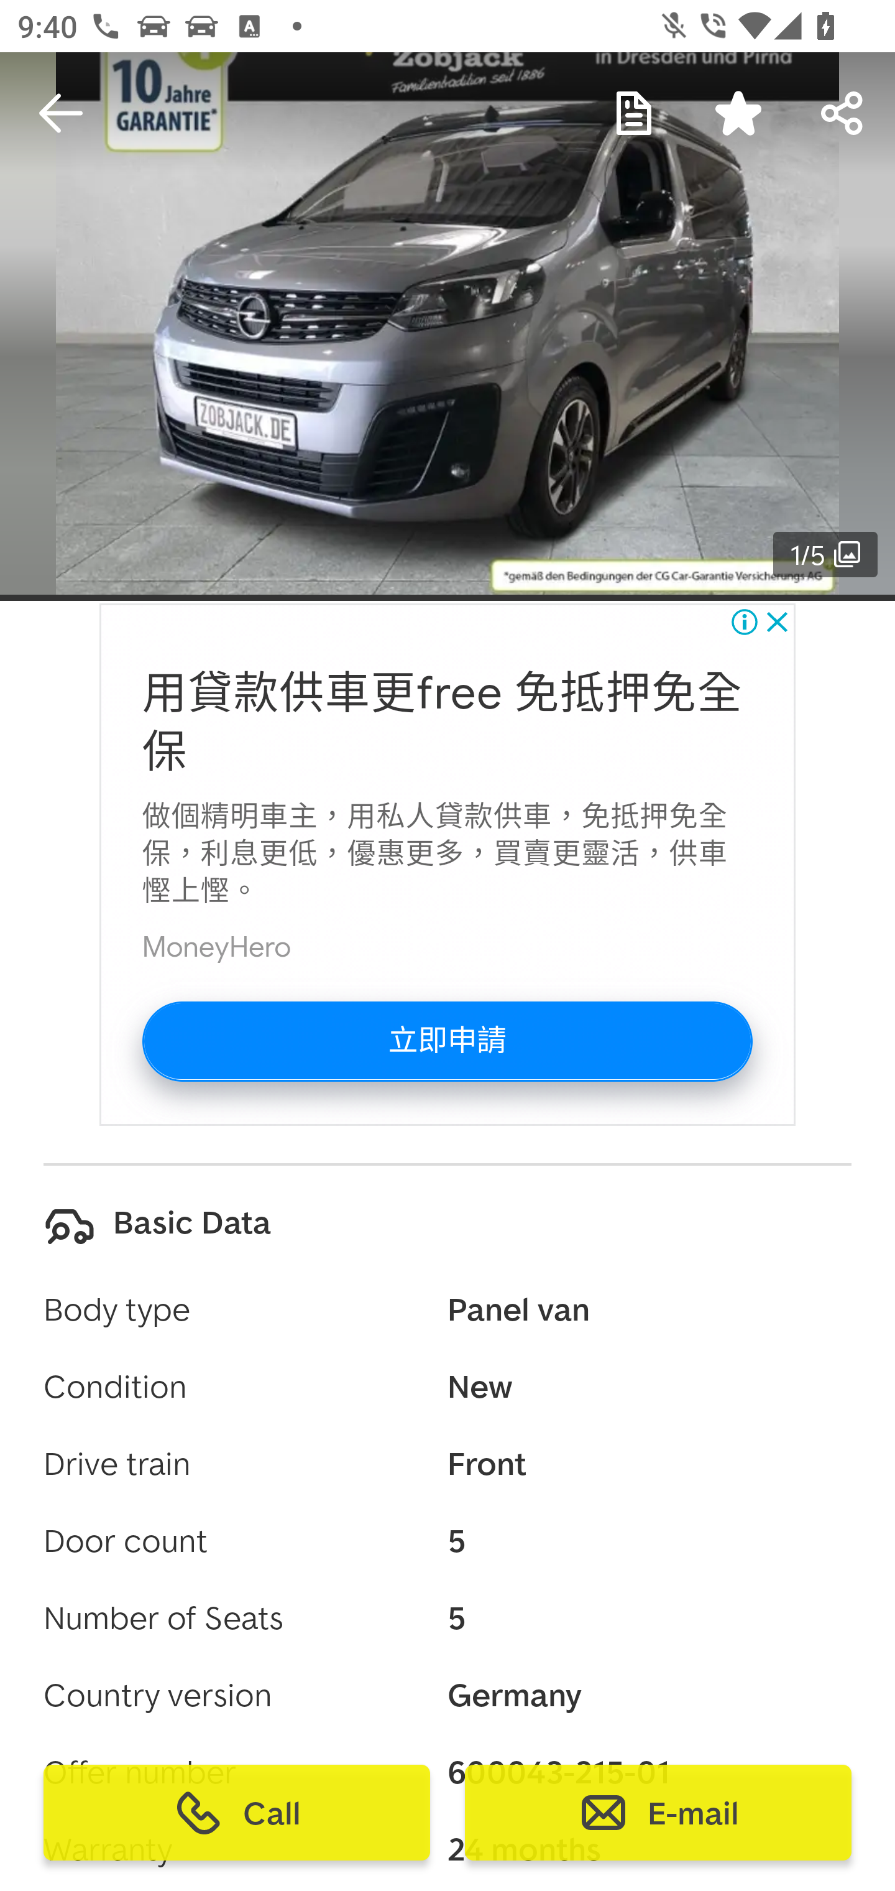  Describe the element at coordinates (442, 722) in the screenshot. I see `用貸款供車更free 免抵押免全 保 用貸款供車更free 免抵押免全 保` at that location.